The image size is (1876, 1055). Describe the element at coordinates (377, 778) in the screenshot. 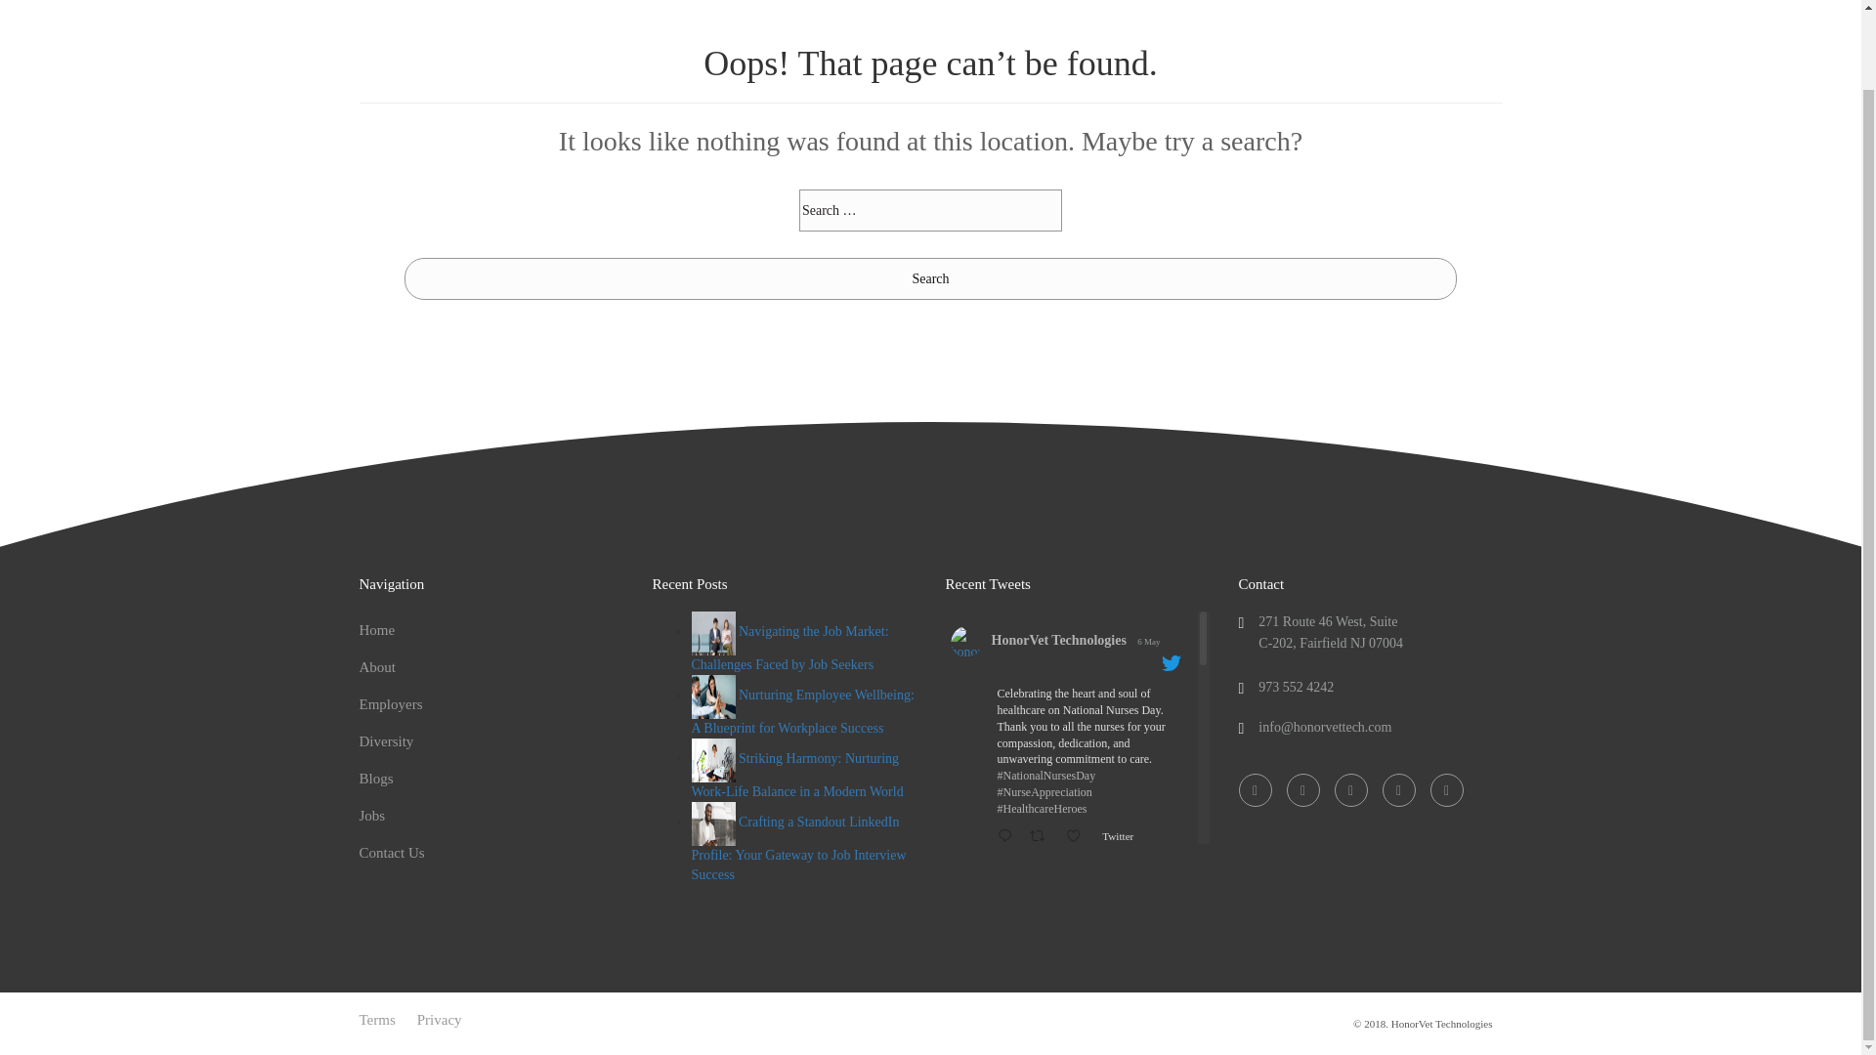

I see `Blogs` at that location.